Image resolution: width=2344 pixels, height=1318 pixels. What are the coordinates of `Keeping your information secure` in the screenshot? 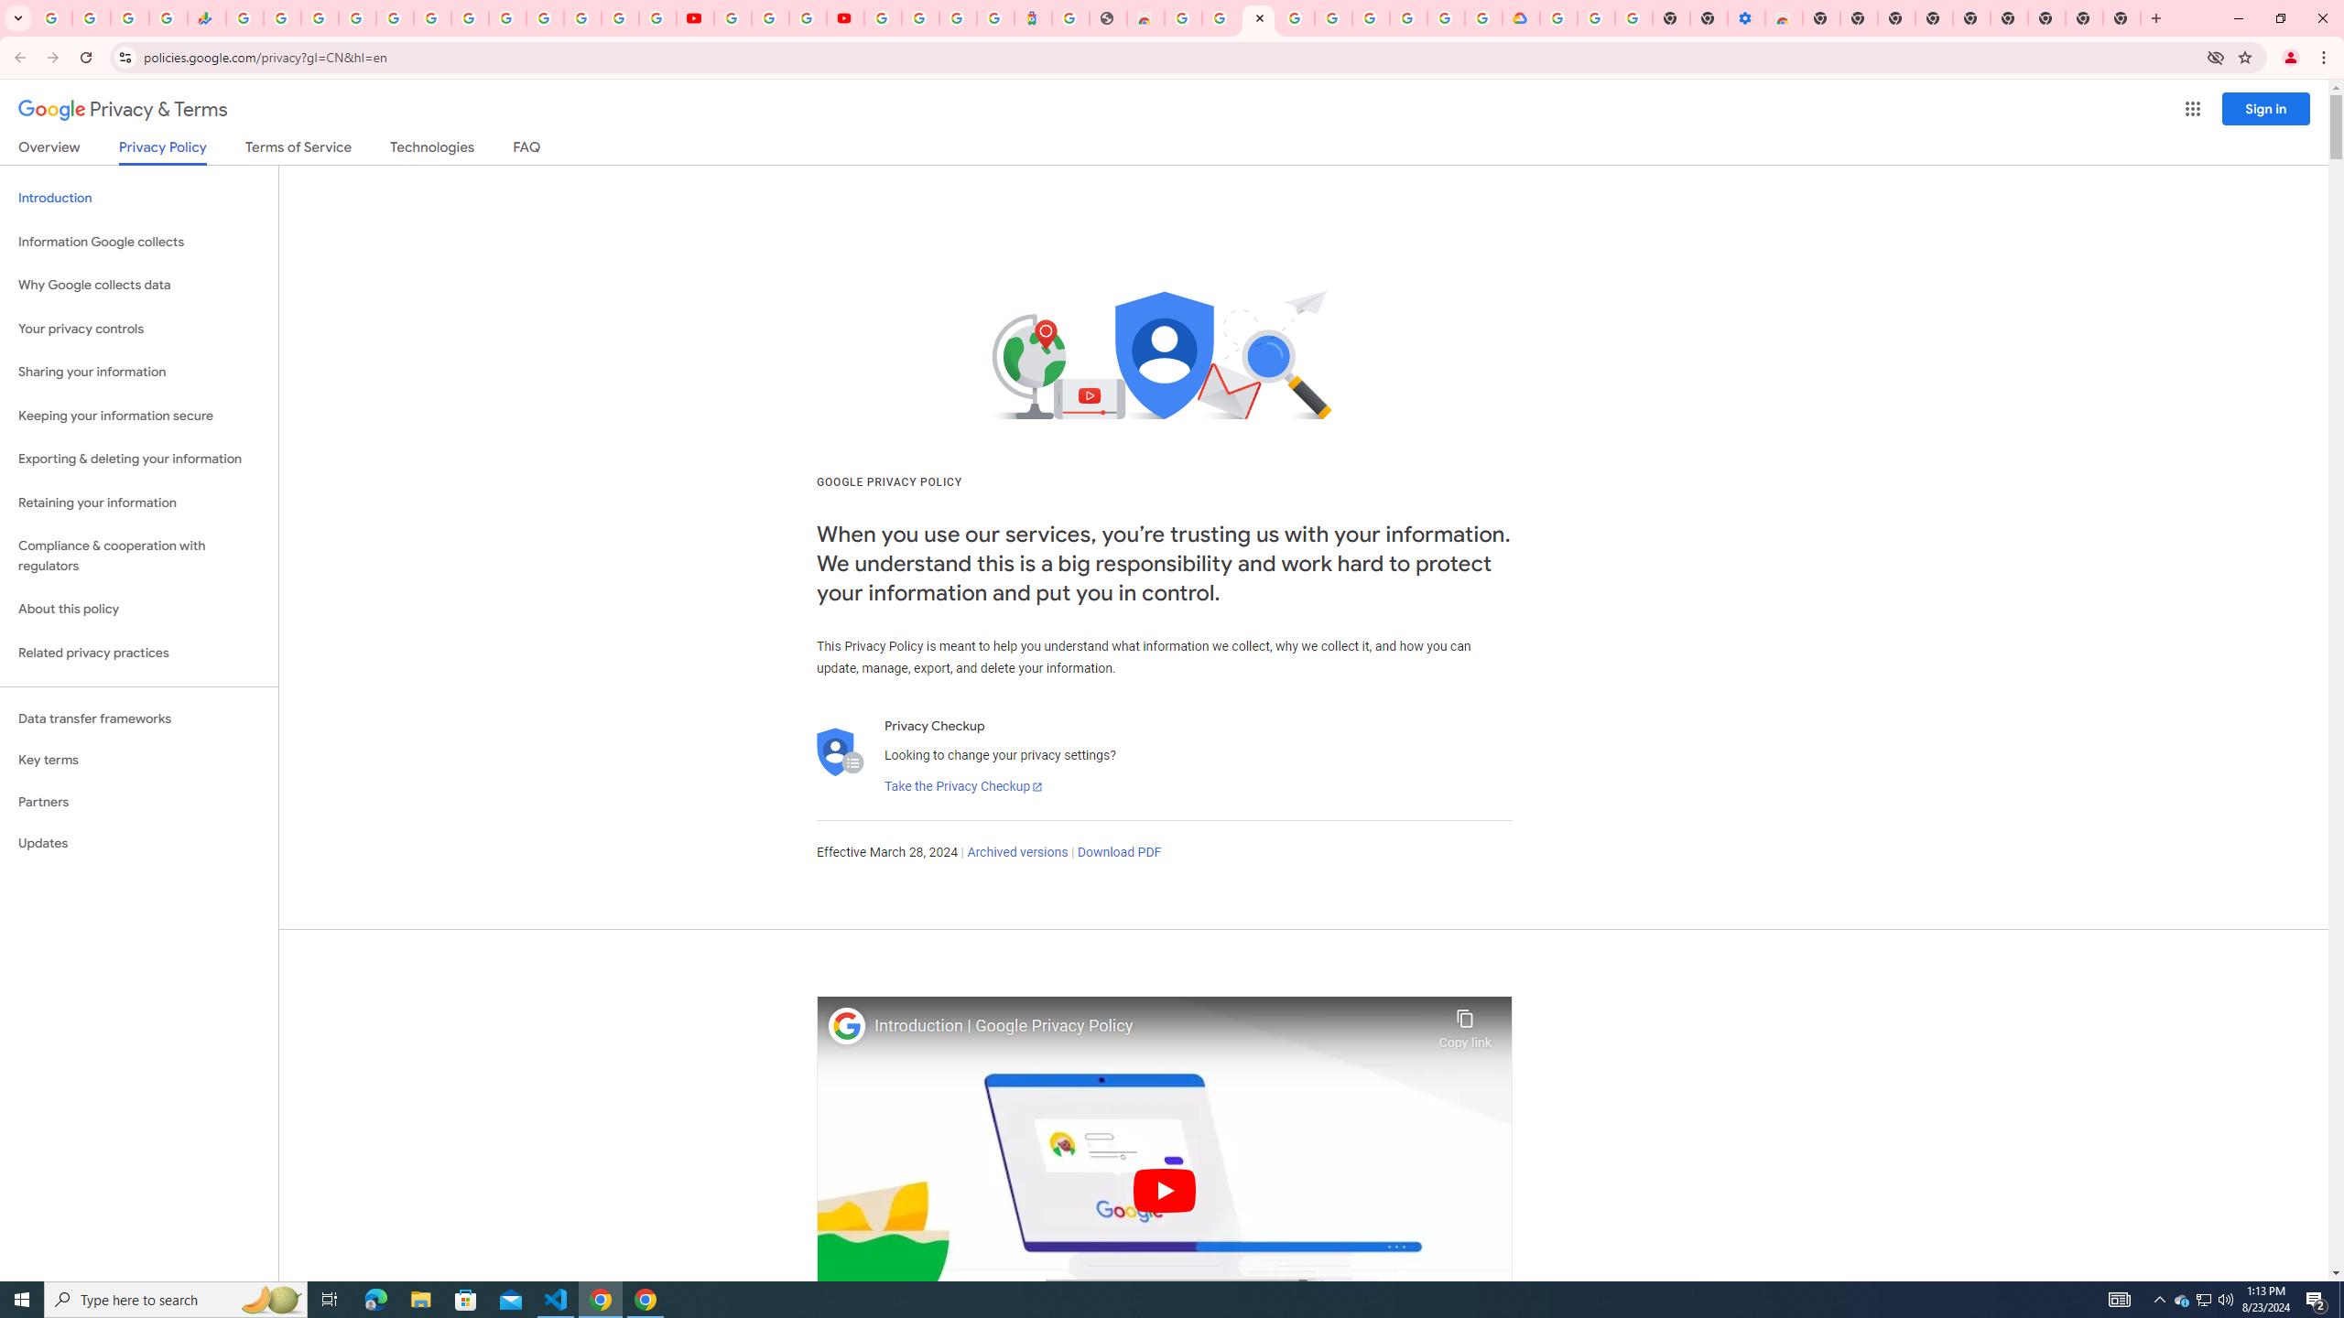 It's located at (139, 416).